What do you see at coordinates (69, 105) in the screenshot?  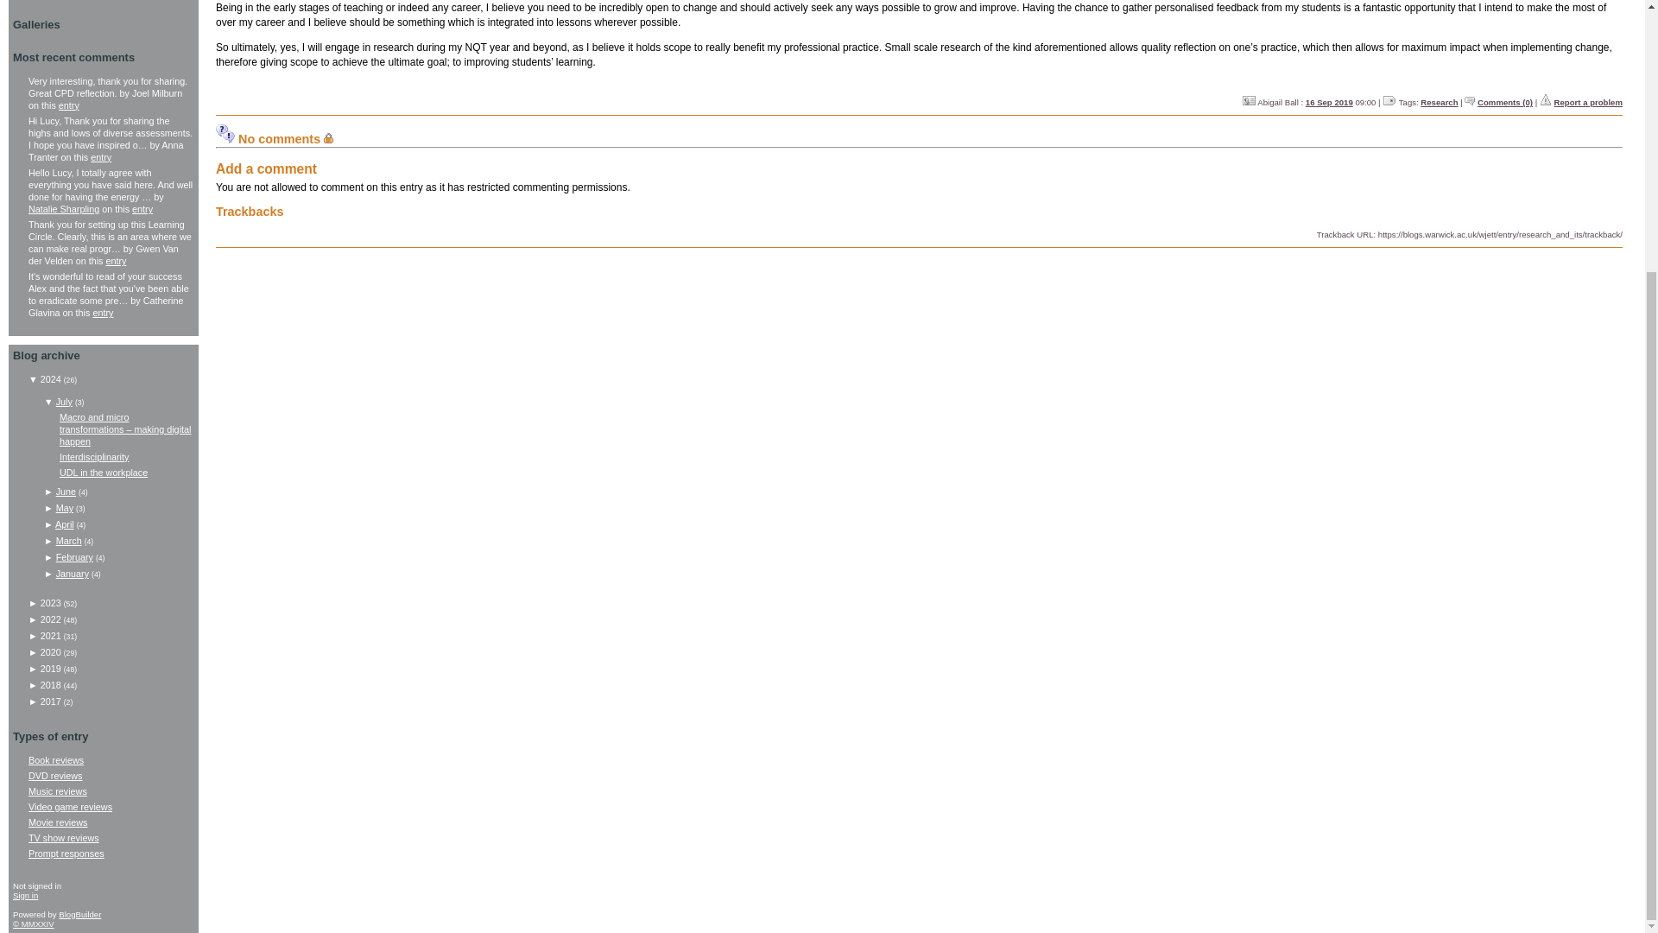 I see `entry` at bounding box center [69, 105].